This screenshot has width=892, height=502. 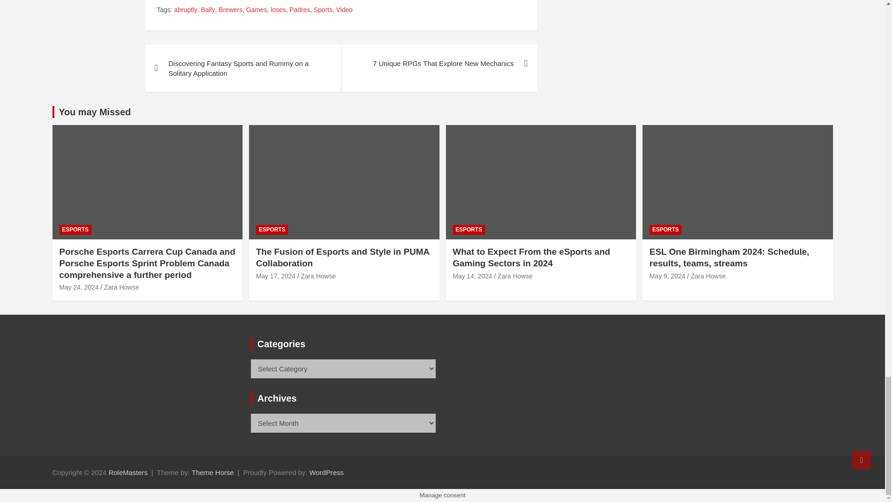 I want to click on Games, so click(x=256, y=10).